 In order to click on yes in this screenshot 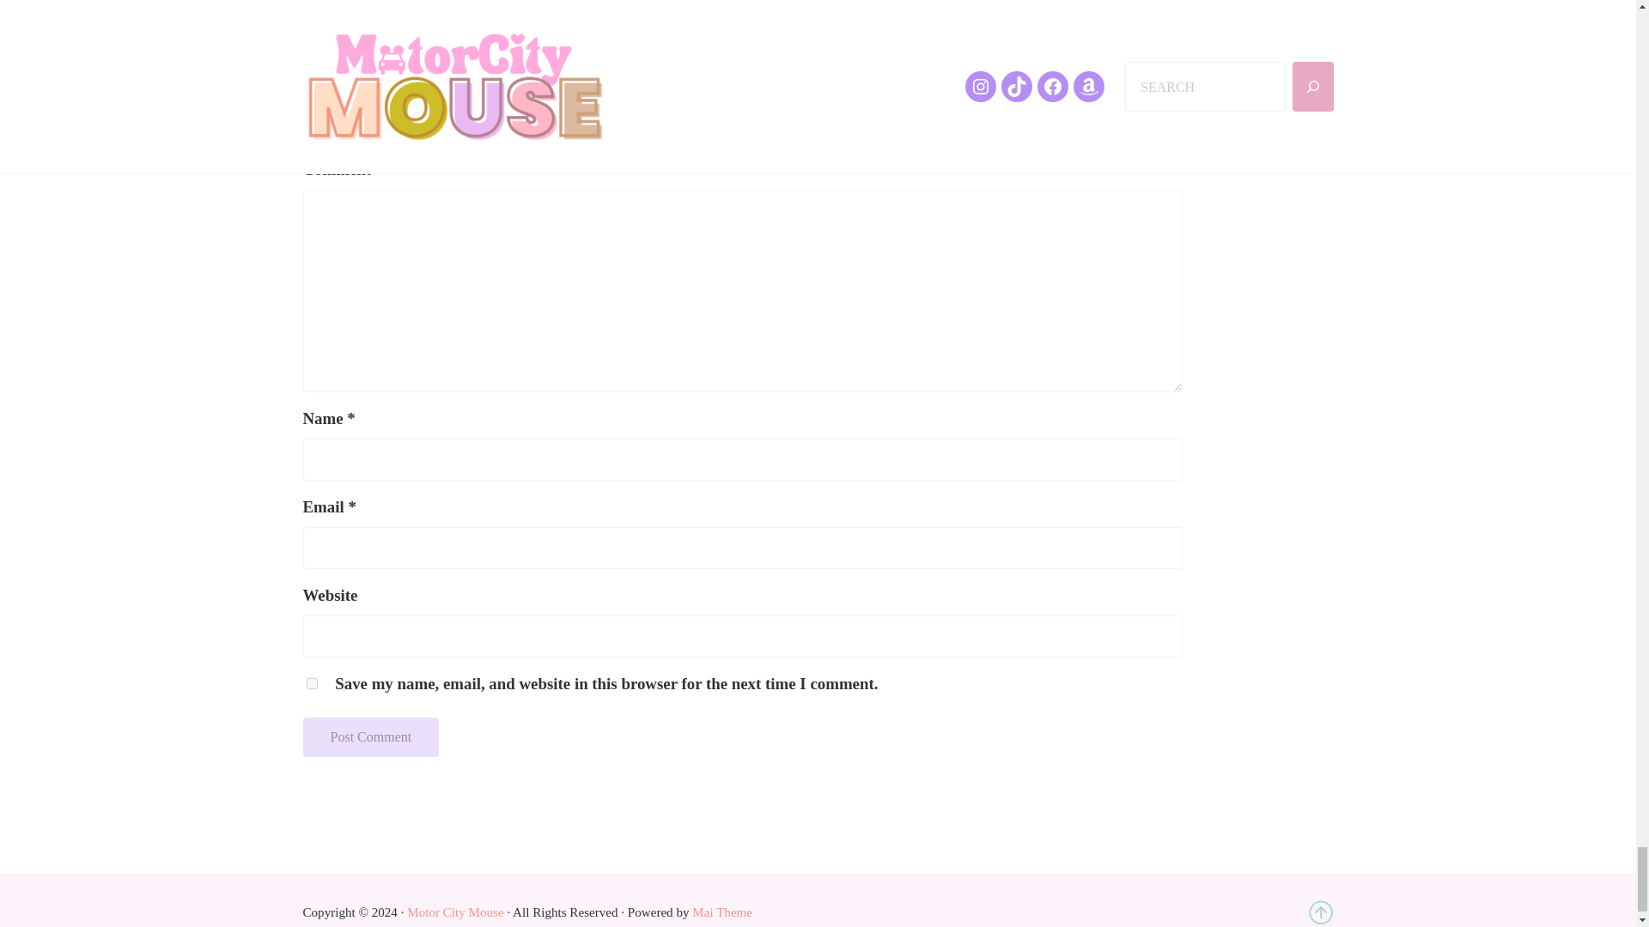, I will do `click(311, 683)`.